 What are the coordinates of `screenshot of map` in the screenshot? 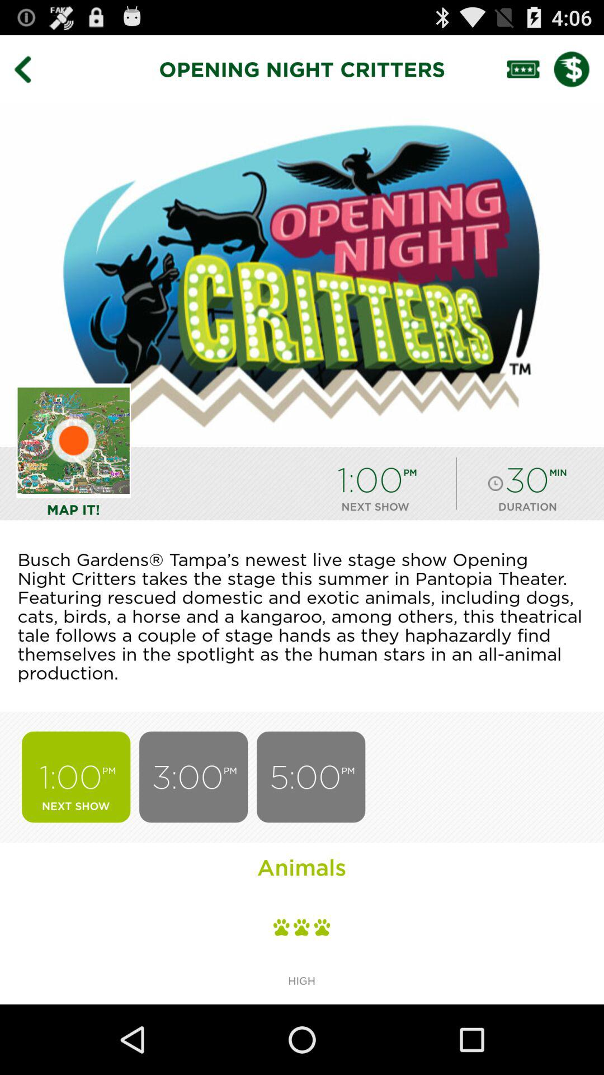 It's located at (74, 440).